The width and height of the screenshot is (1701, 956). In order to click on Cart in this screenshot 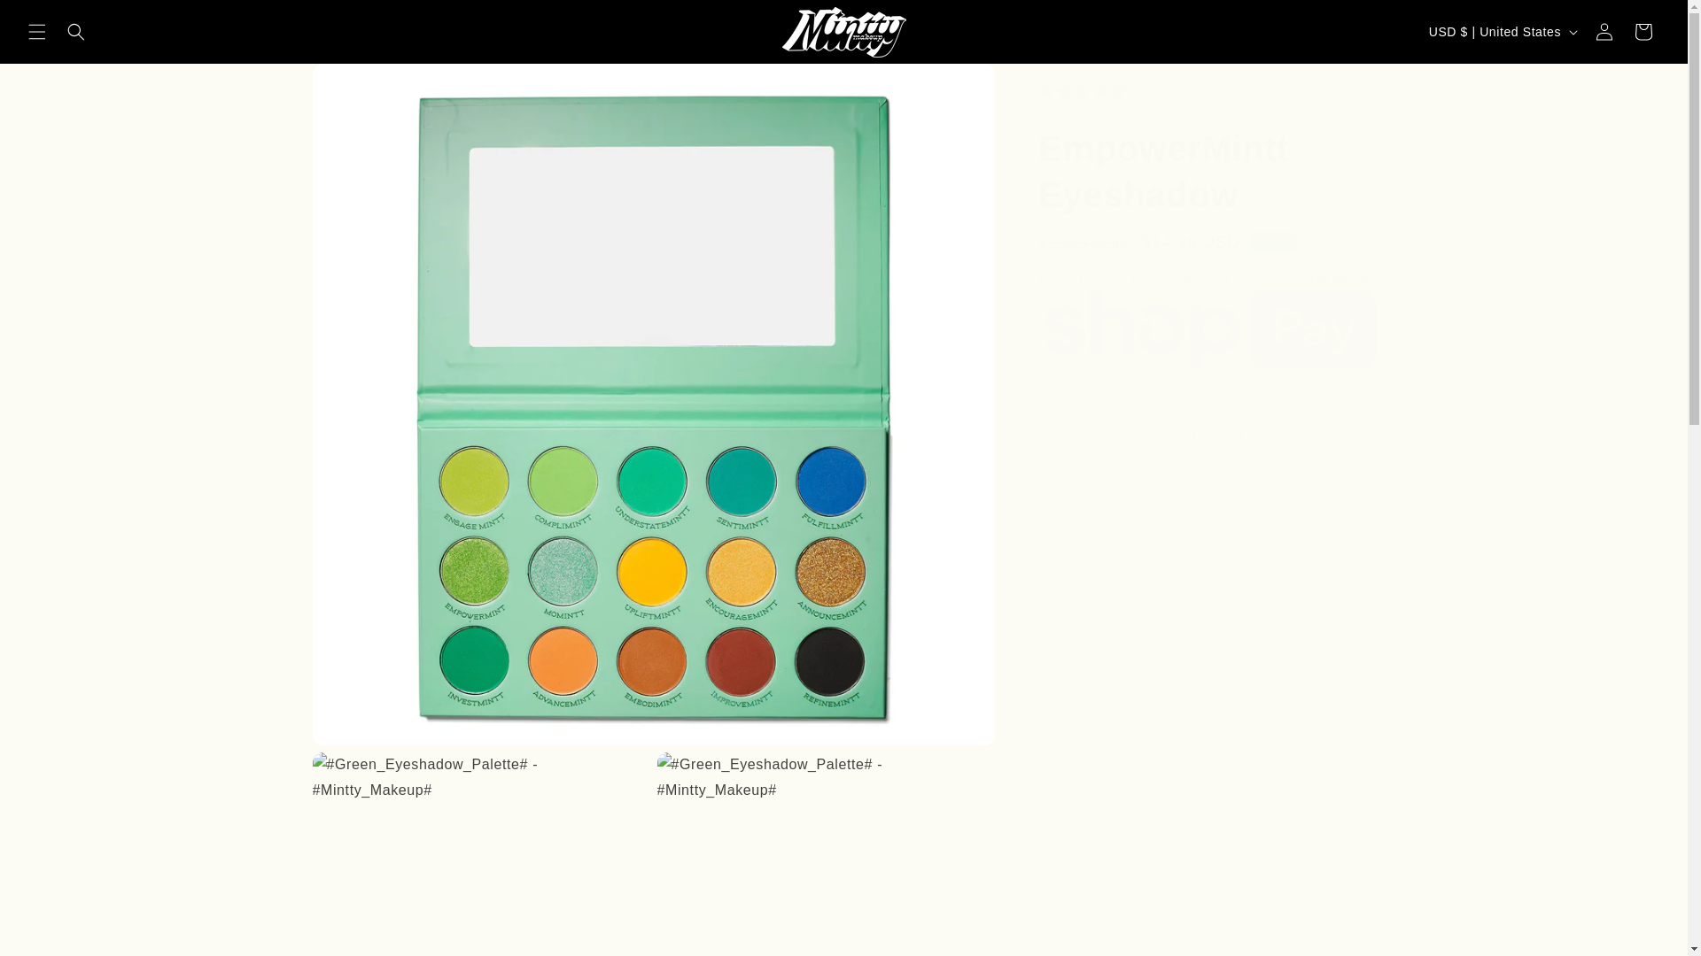, I will do `click(1643, 32)`.